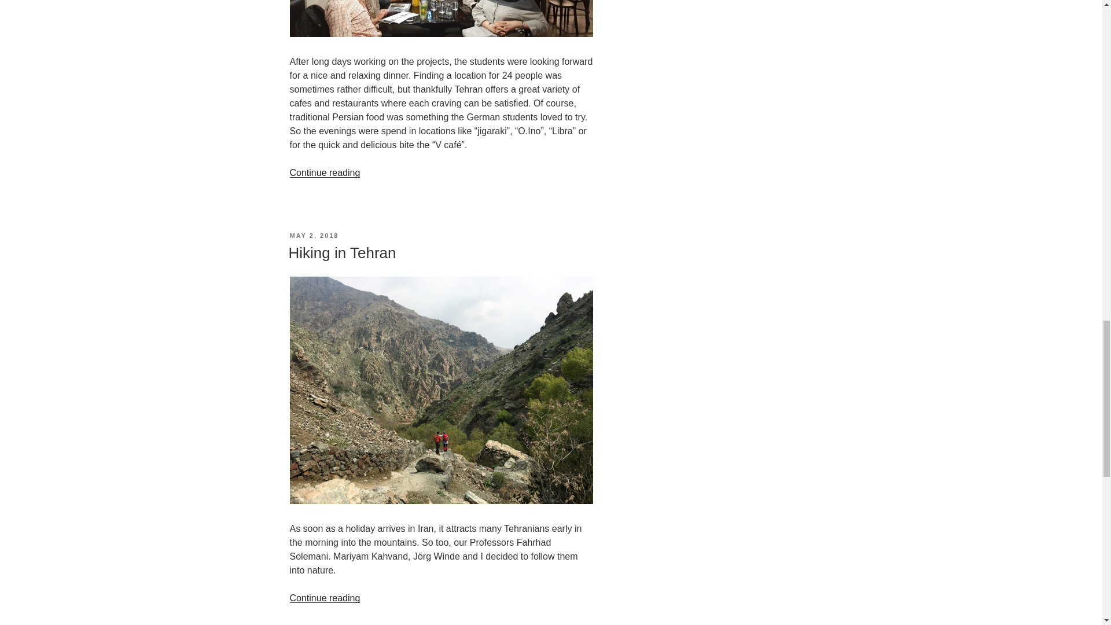  I want to click on MAY 2, 2018, so click(314, 235).